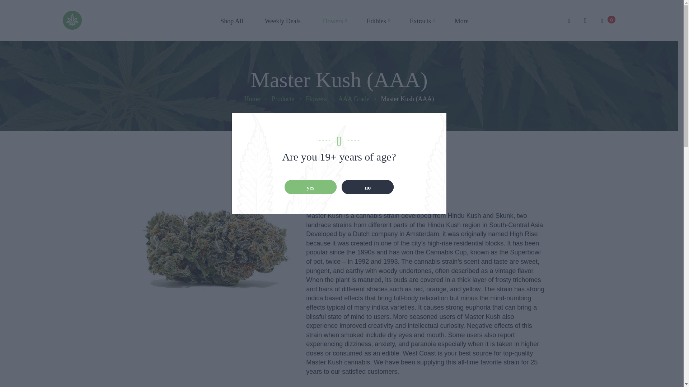 The image size is (689, 387). I want to click on Go to the AAA Grade Category archives., so click(354, 99).